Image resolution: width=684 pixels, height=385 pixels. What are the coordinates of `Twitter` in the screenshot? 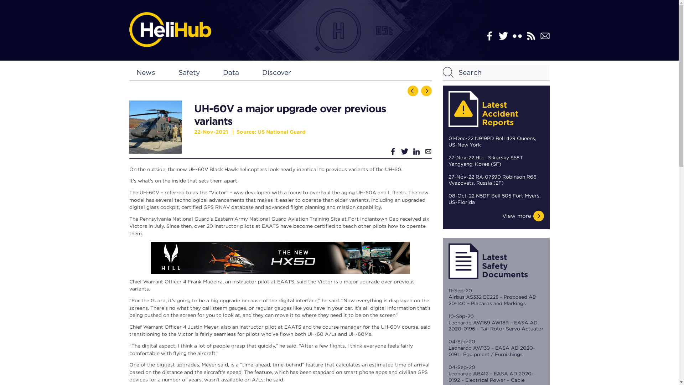 It's located at (503, 36).